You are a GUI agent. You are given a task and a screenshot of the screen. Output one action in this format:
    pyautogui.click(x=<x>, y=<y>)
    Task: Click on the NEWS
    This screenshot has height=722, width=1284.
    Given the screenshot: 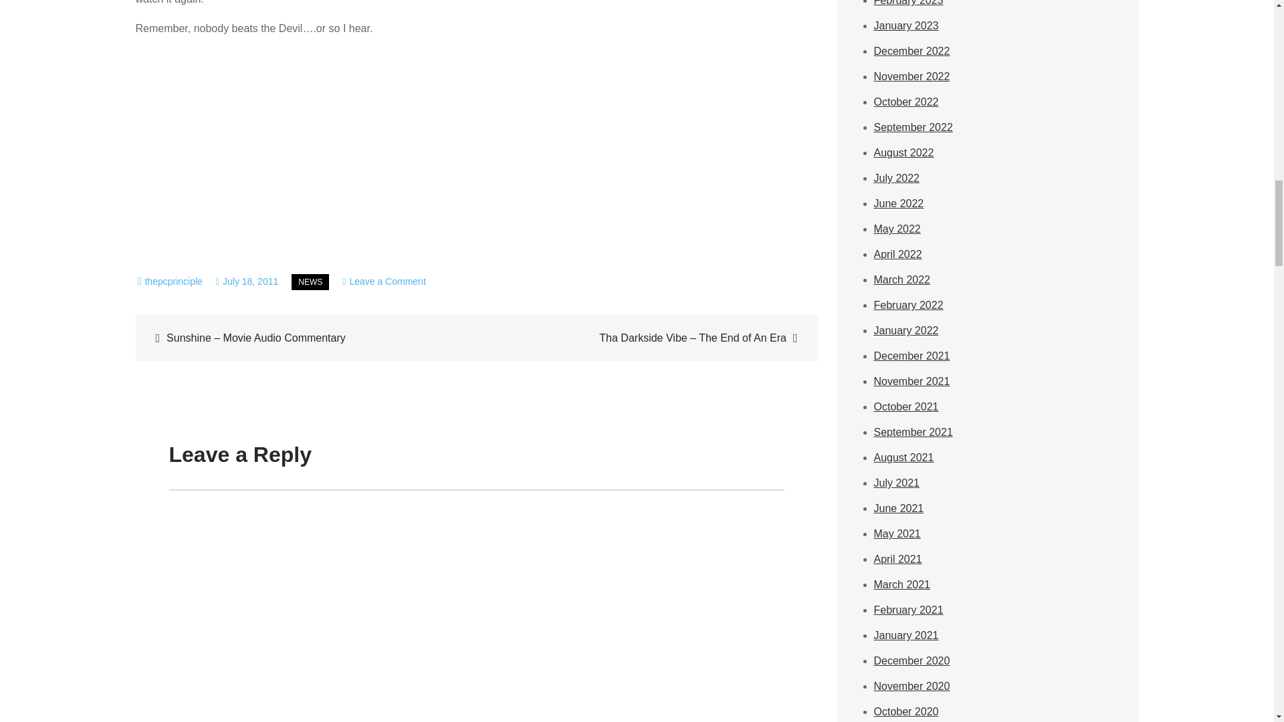 What is the action you would take?
    pyautogui.click(x=310, y=282)
    